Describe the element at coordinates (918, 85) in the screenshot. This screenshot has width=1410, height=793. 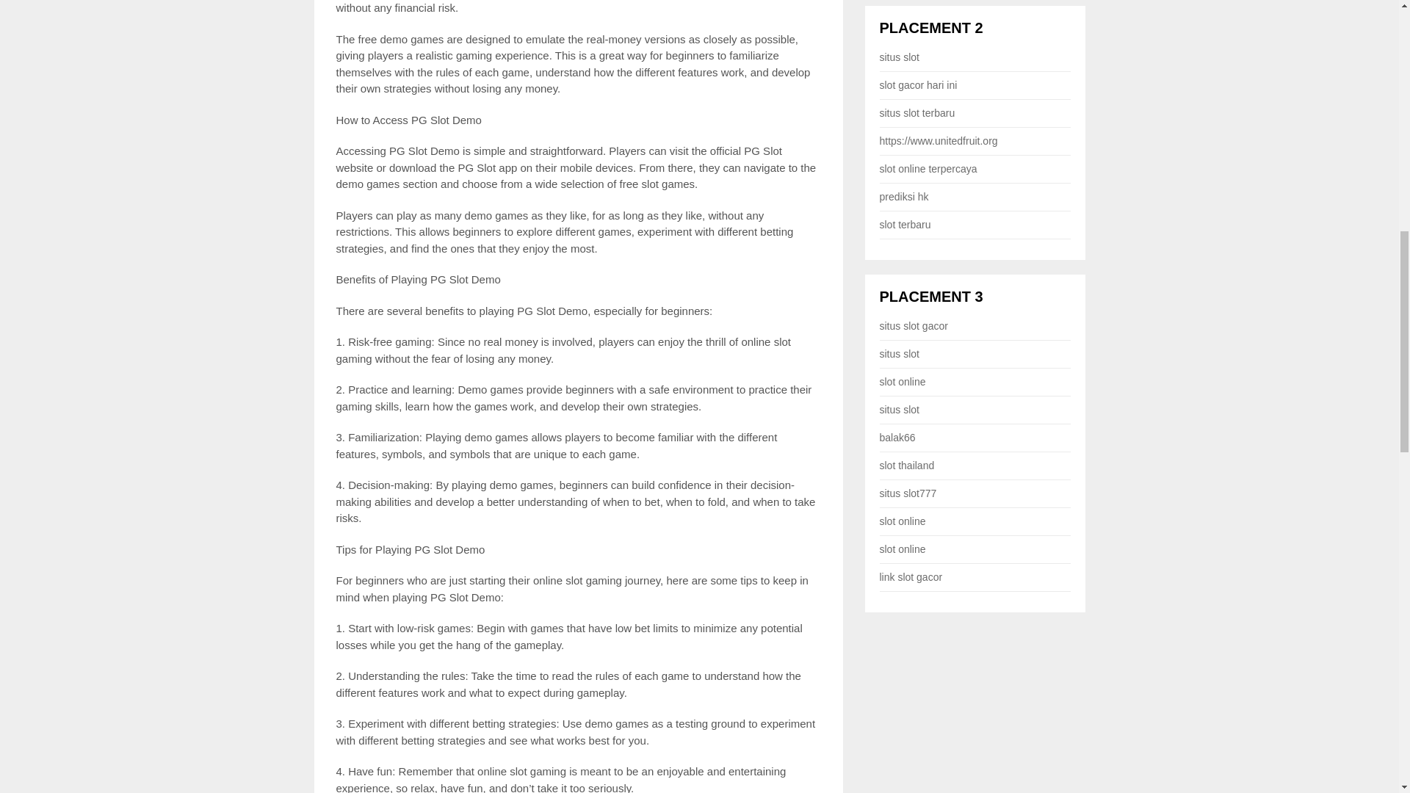
I see `slot gacor hari ini` at that location.